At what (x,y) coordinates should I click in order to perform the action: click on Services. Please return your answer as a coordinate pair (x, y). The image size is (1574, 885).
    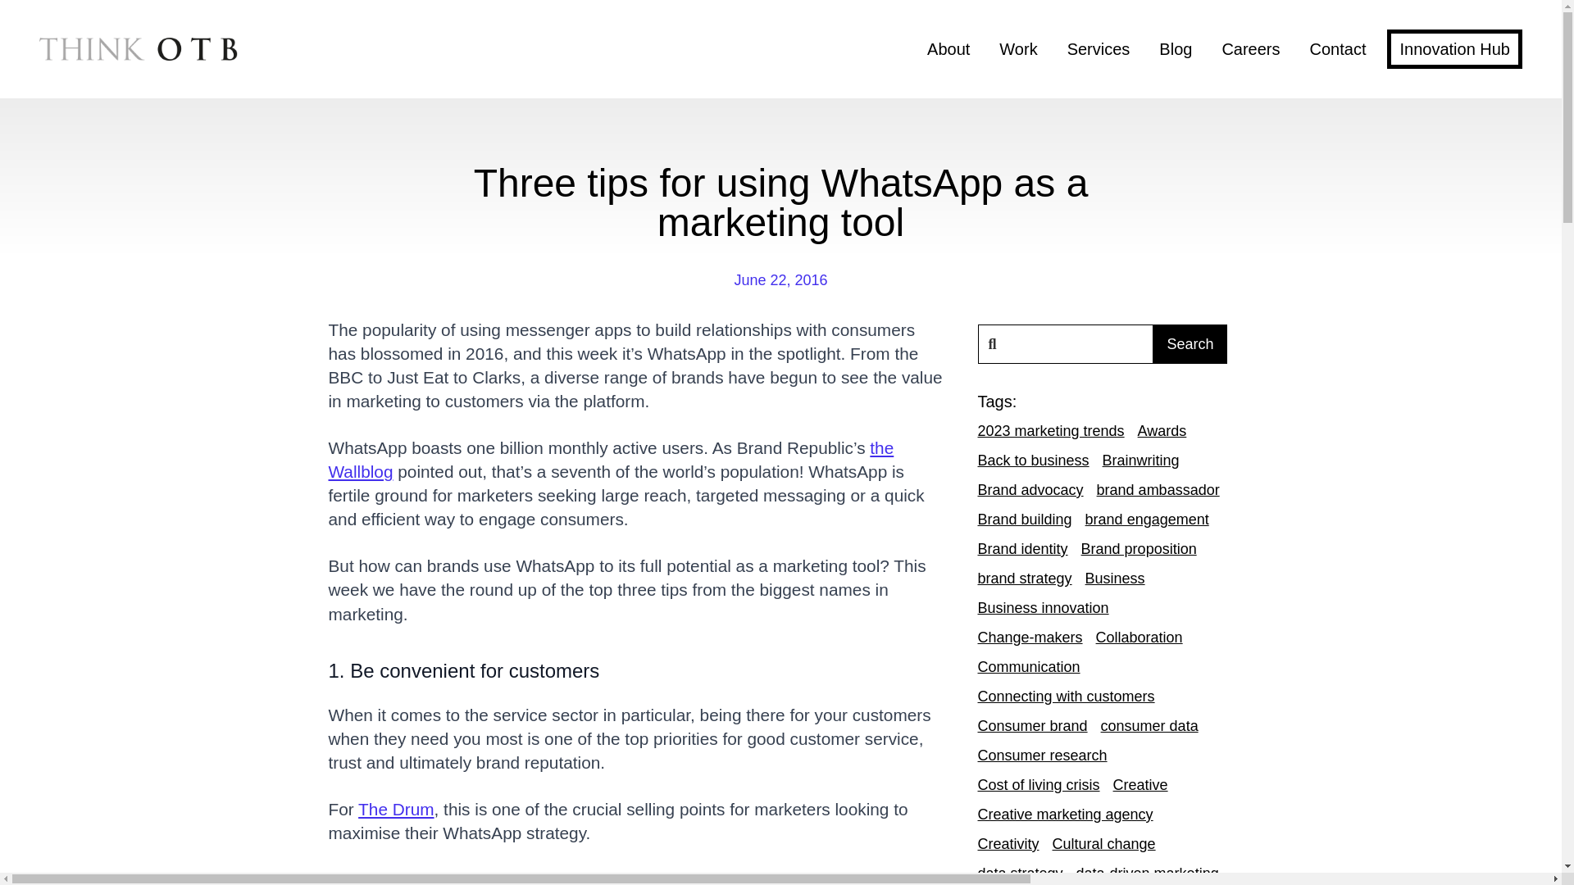
    Looking at the image, I should click on (1099, 49).